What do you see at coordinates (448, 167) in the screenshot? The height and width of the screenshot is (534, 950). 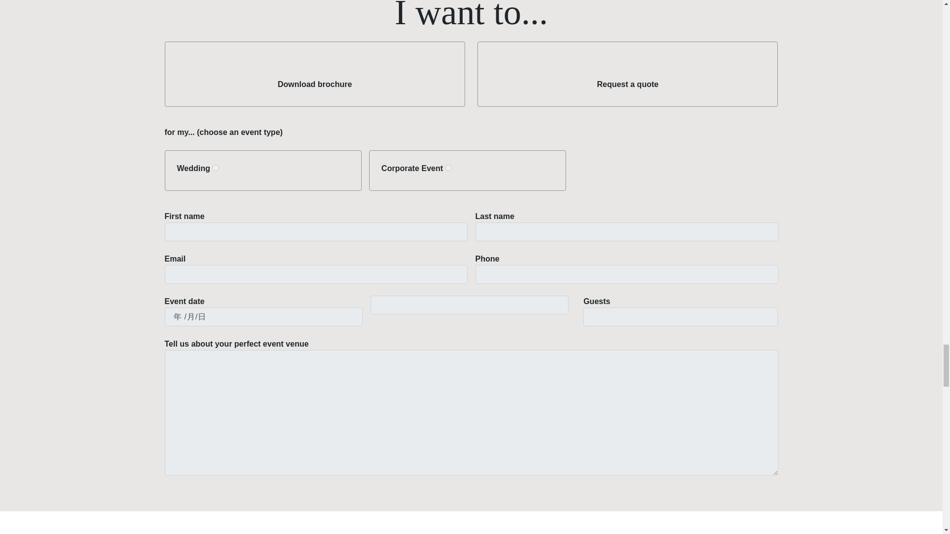 I see `Corporate Event` at bounding box center [448, 167].